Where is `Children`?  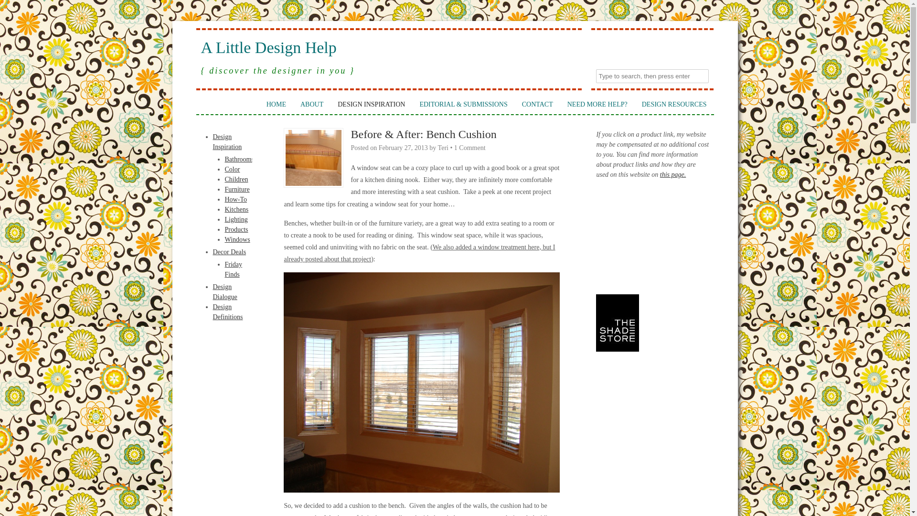 Children is located at coordinates (236, 180).